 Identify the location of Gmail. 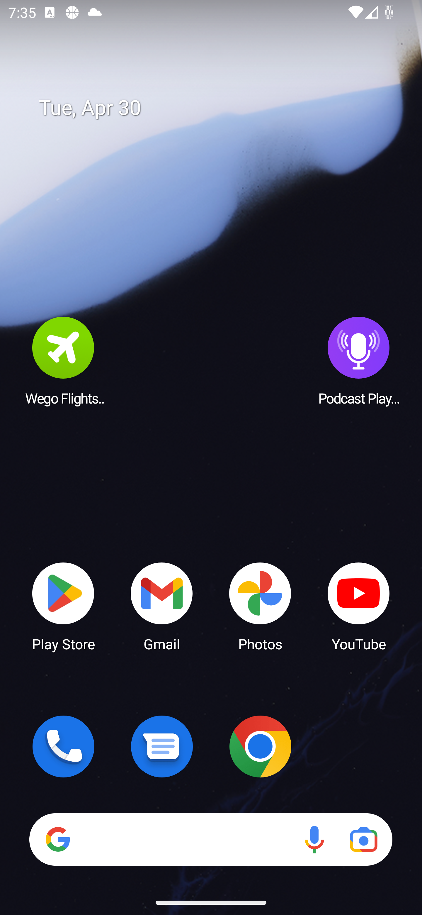
(162, 606).